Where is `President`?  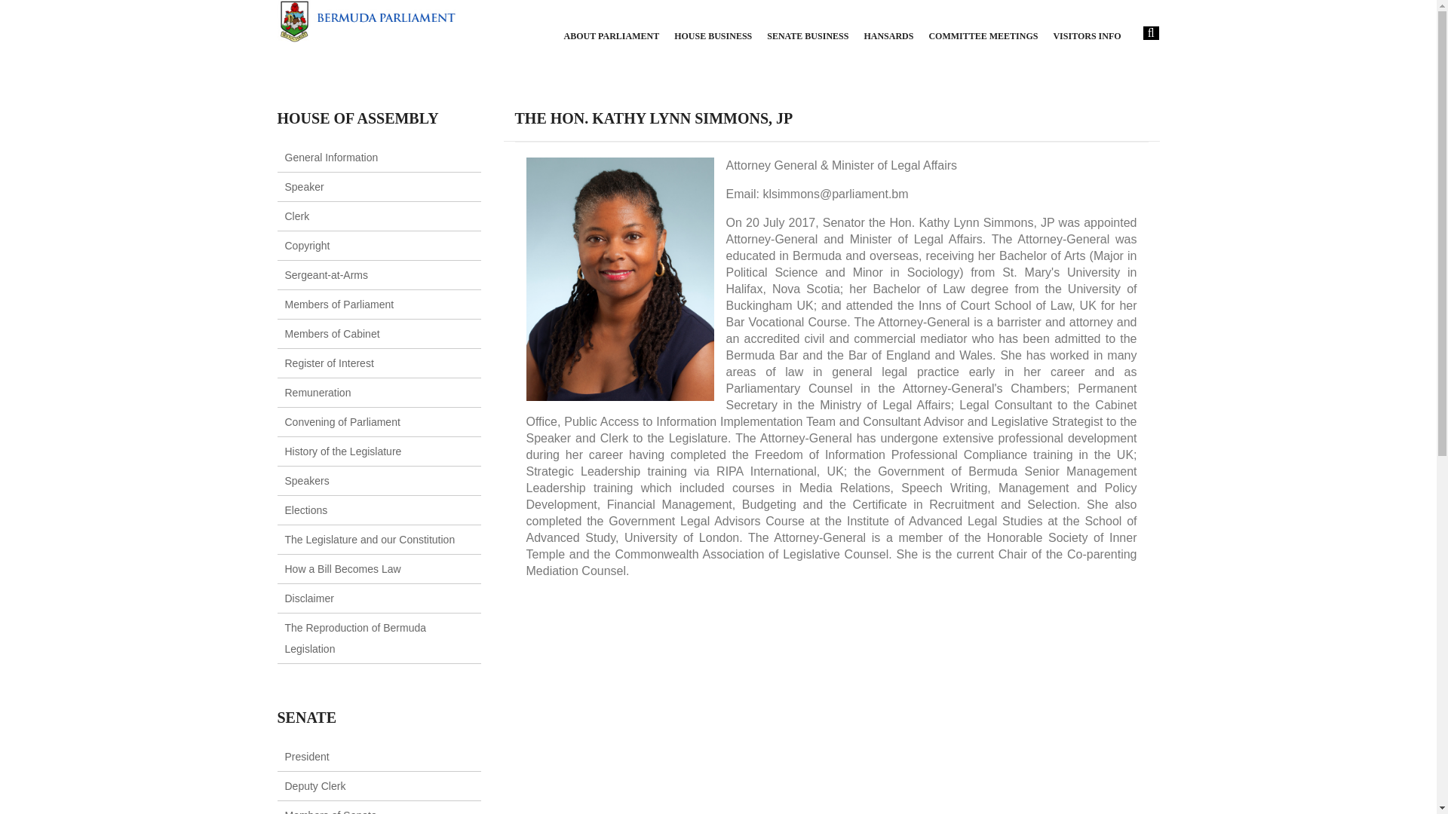 President is located at coordinates (308, 756).